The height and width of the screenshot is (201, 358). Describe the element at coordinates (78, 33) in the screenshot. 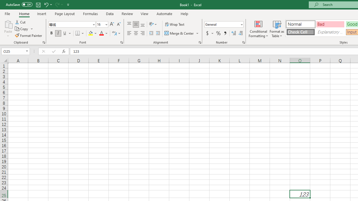

I see `Bottom Border` at that location.